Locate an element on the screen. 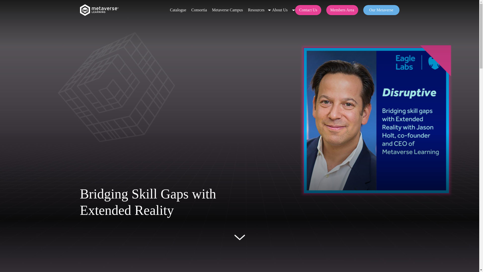  Contact Us is located at coordinates (308, 10).